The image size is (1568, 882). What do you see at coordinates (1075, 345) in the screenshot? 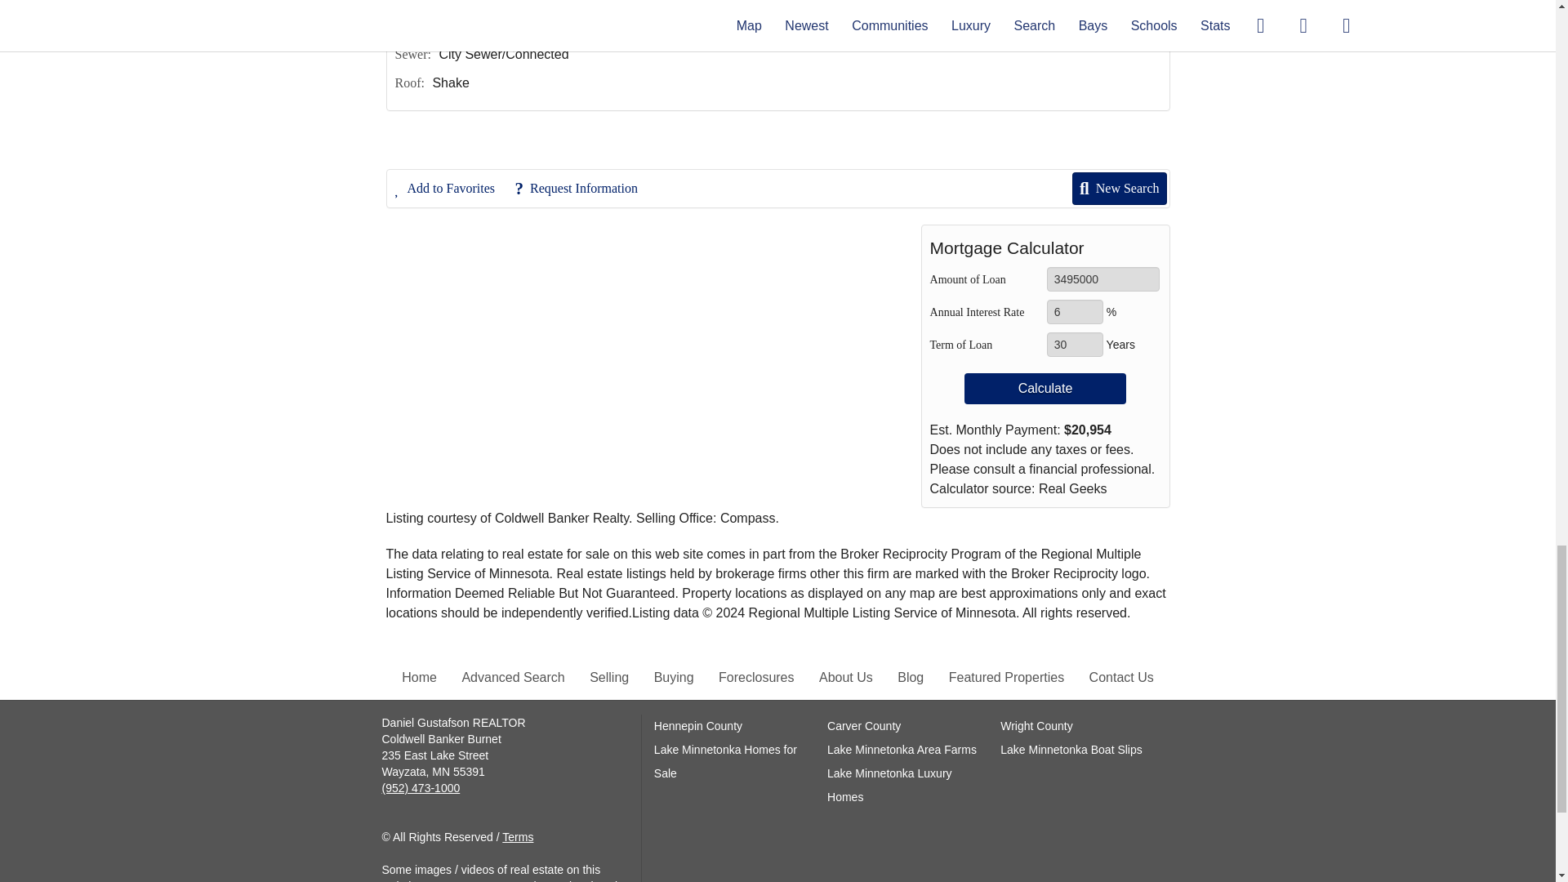
I see `30` at bounding box center [1075, 345].